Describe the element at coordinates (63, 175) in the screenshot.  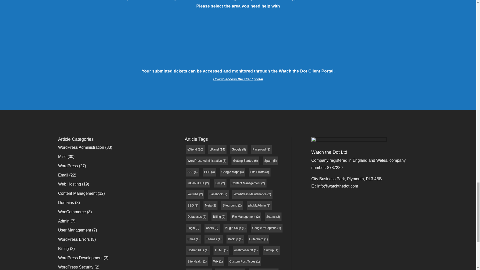
I see `Email` at that location.